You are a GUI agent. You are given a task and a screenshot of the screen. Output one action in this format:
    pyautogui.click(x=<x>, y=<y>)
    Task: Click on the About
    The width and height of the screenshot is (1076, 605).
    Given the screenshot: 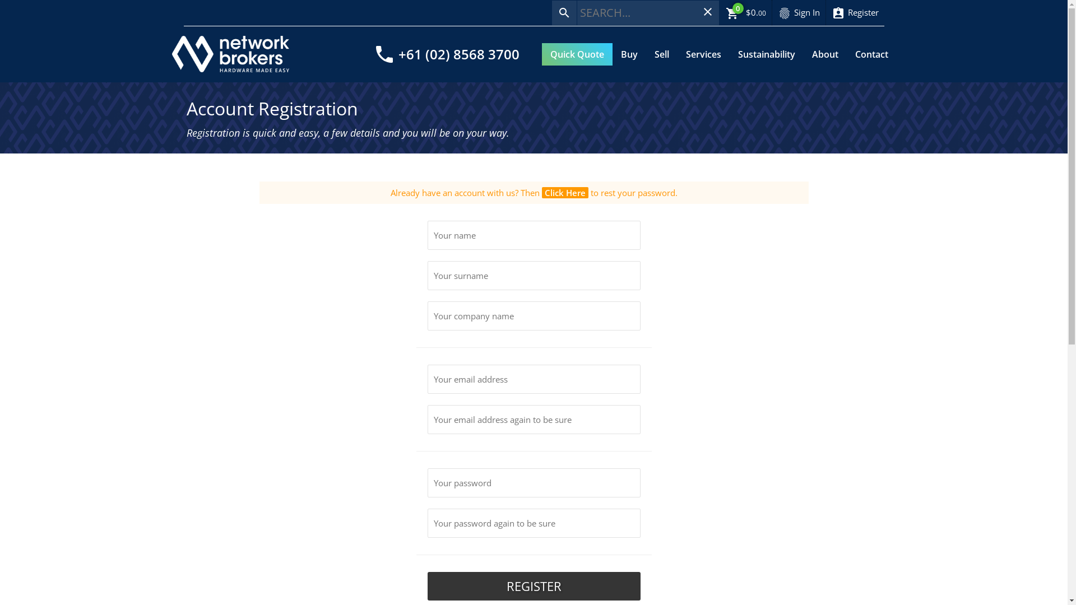 What is the action you would take?
    pyautogui.click(x=825, y=54)
    